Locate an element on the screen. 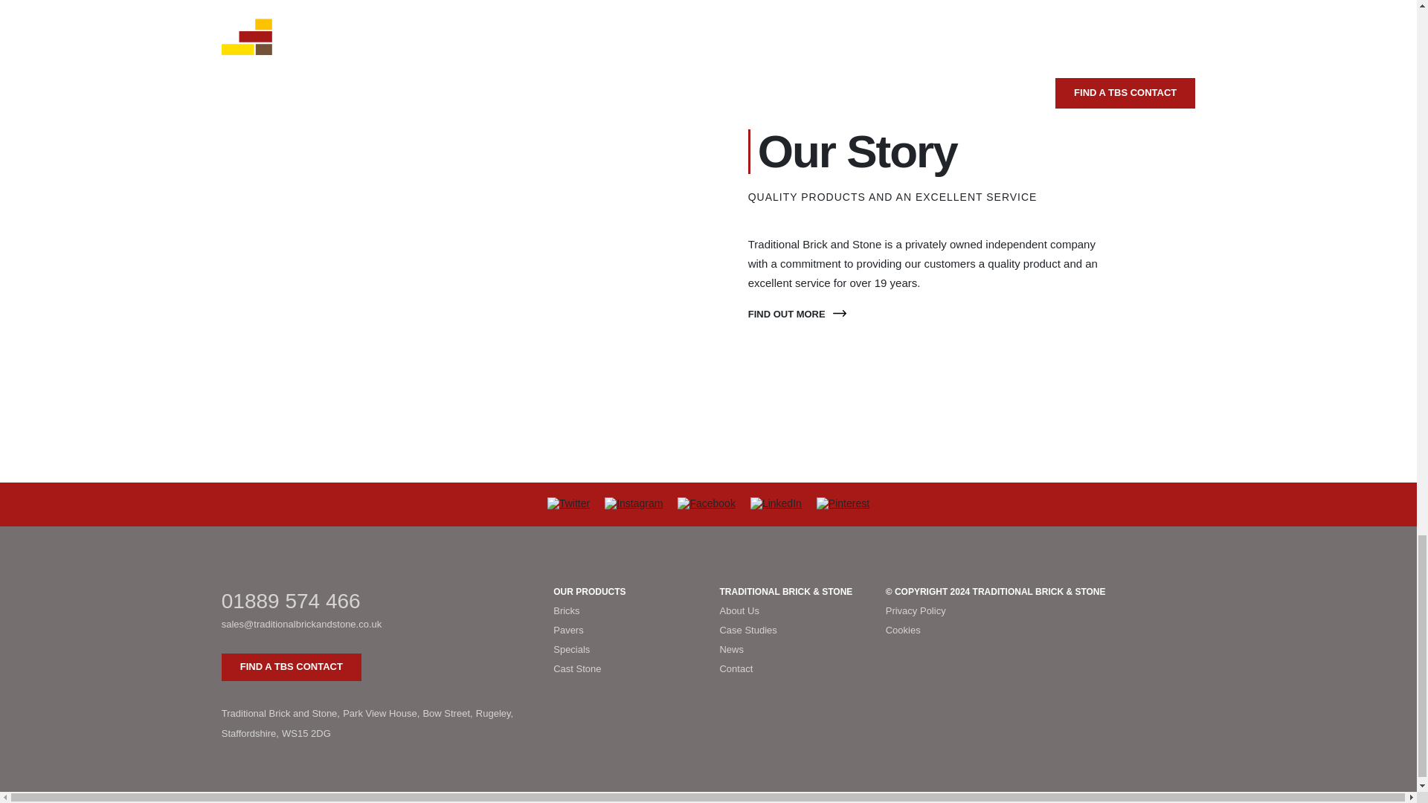 This screenshot has height=803, width=1428. FIND A TBS CONTACT is located at coordinates (291, 667).